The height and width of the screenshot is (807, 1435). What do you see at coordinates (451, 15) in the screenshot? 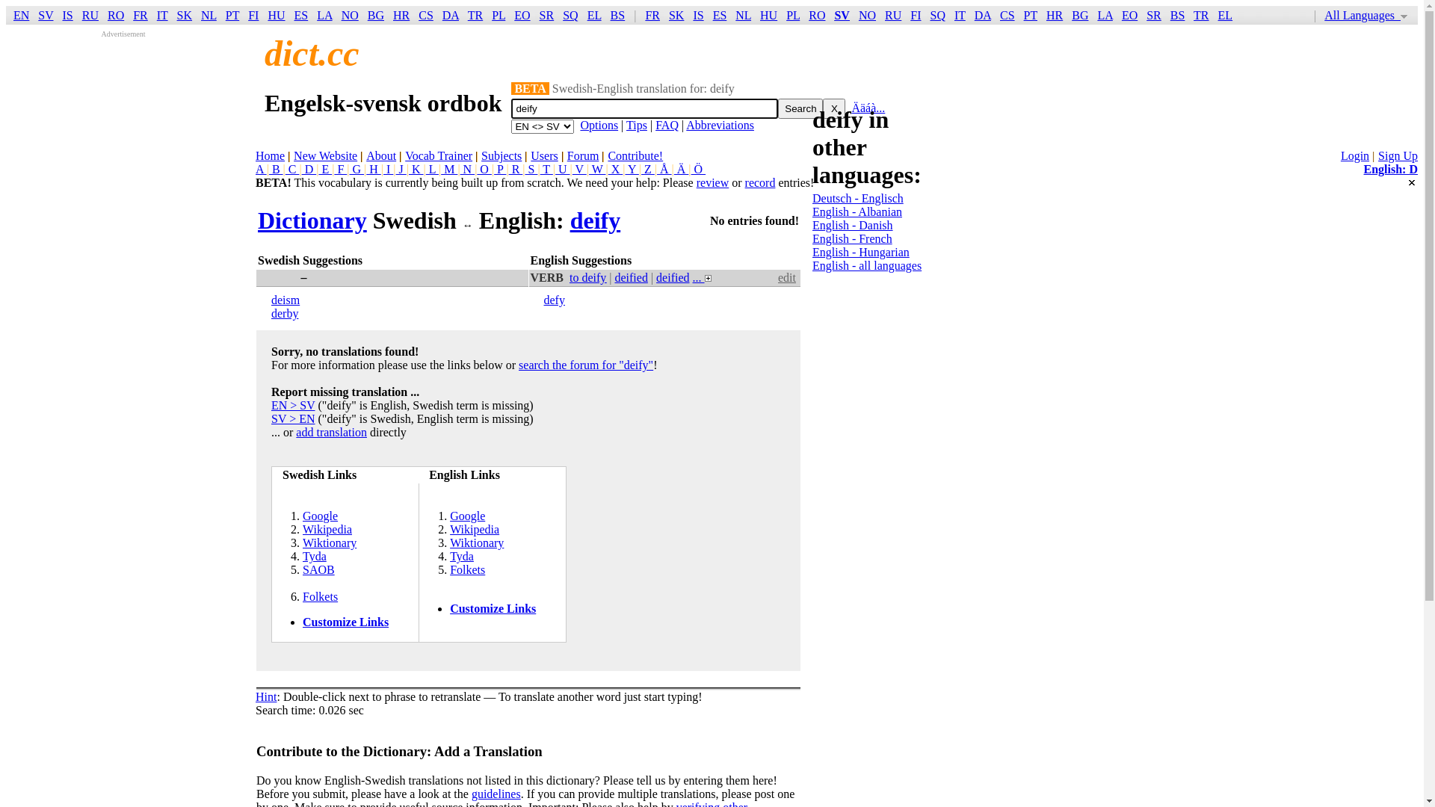
I see `DA` at bounding box center [451, 15].